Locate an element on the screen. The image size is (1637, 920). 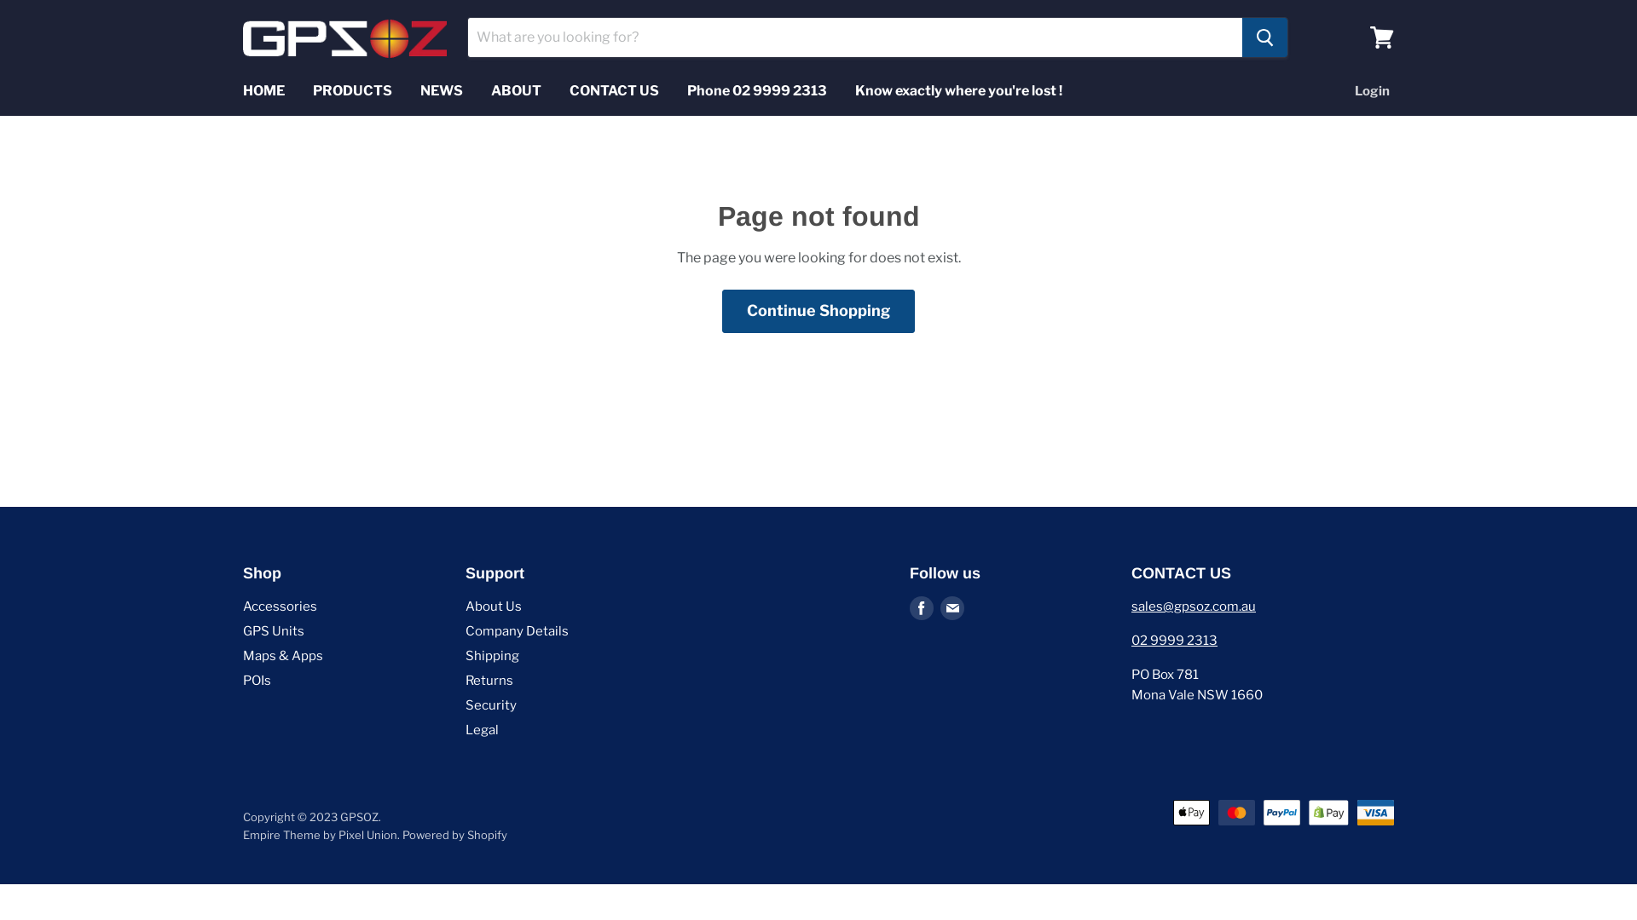
sales@gpsoz.com.au is located at coordinates (1194, 607).